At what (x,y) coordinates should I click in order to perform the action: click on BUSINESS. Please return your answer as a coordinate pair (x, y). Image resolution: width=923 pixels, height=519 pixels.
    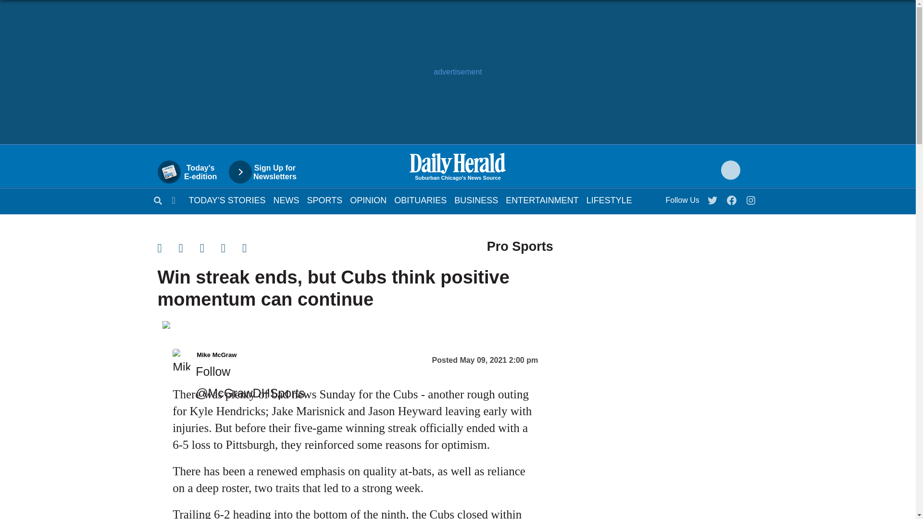
    Looking at the image, I should click on (368, 200).